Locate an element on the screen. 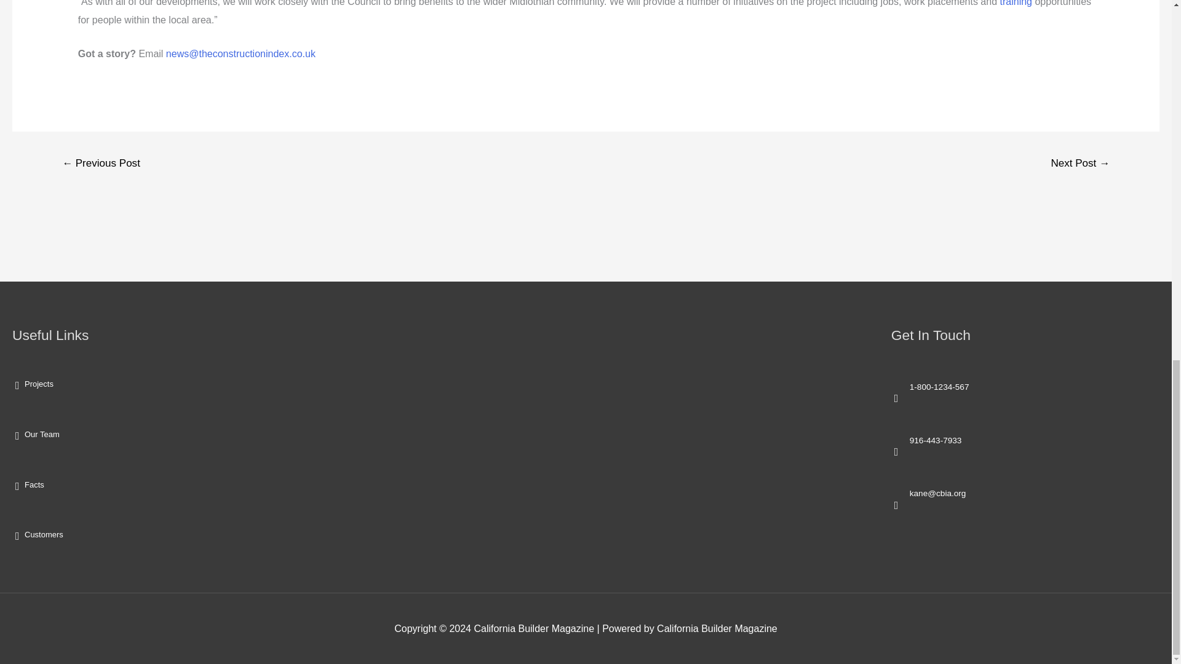  Customers is located at coordinates (44, 534).